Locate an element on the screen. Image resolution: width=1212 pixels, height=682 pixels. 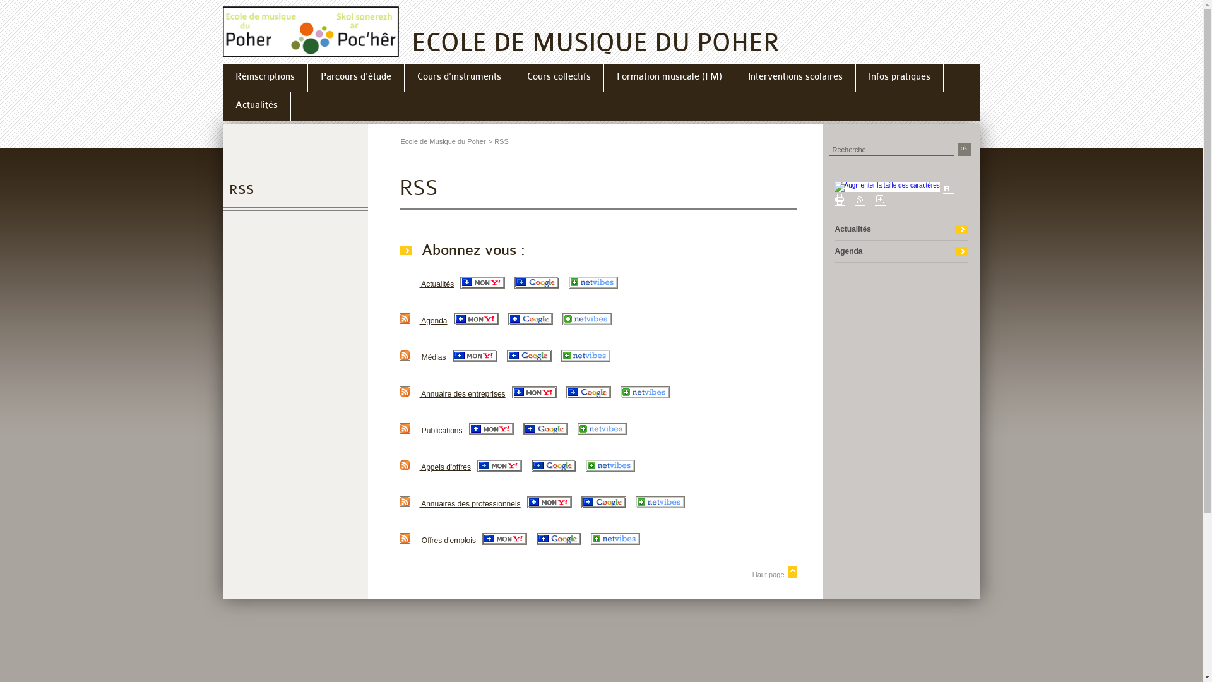
S'abonner au flux rss is located at coordinates (860, 200).